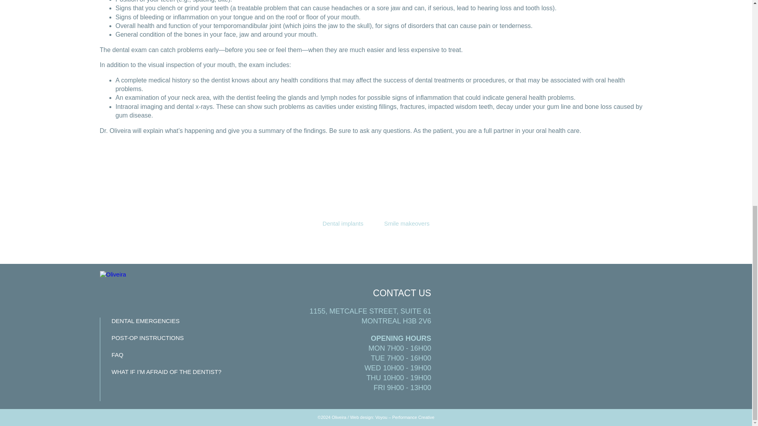 Image resolution: width=758 pixels, height=426 pixels. What do you see at coordinates (112, 274) in the screenshot?
I see `Oliveira` at bounding box center [112, 274].